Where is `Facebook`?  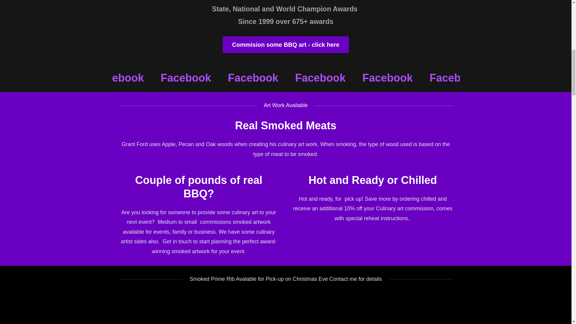 Facebook is located at coordinates (405, 77).